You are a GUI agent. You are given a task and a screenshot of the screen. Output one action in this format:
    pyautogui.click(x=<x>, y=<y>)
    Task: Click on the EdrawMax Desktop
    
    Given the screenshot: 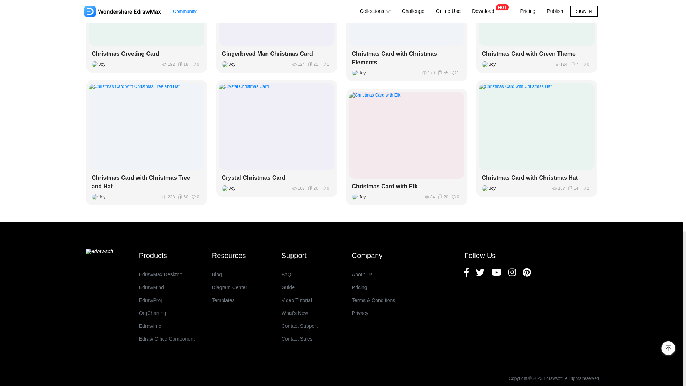 What is the action you would take?
    pyautogui.click(x=167, y=274)
    